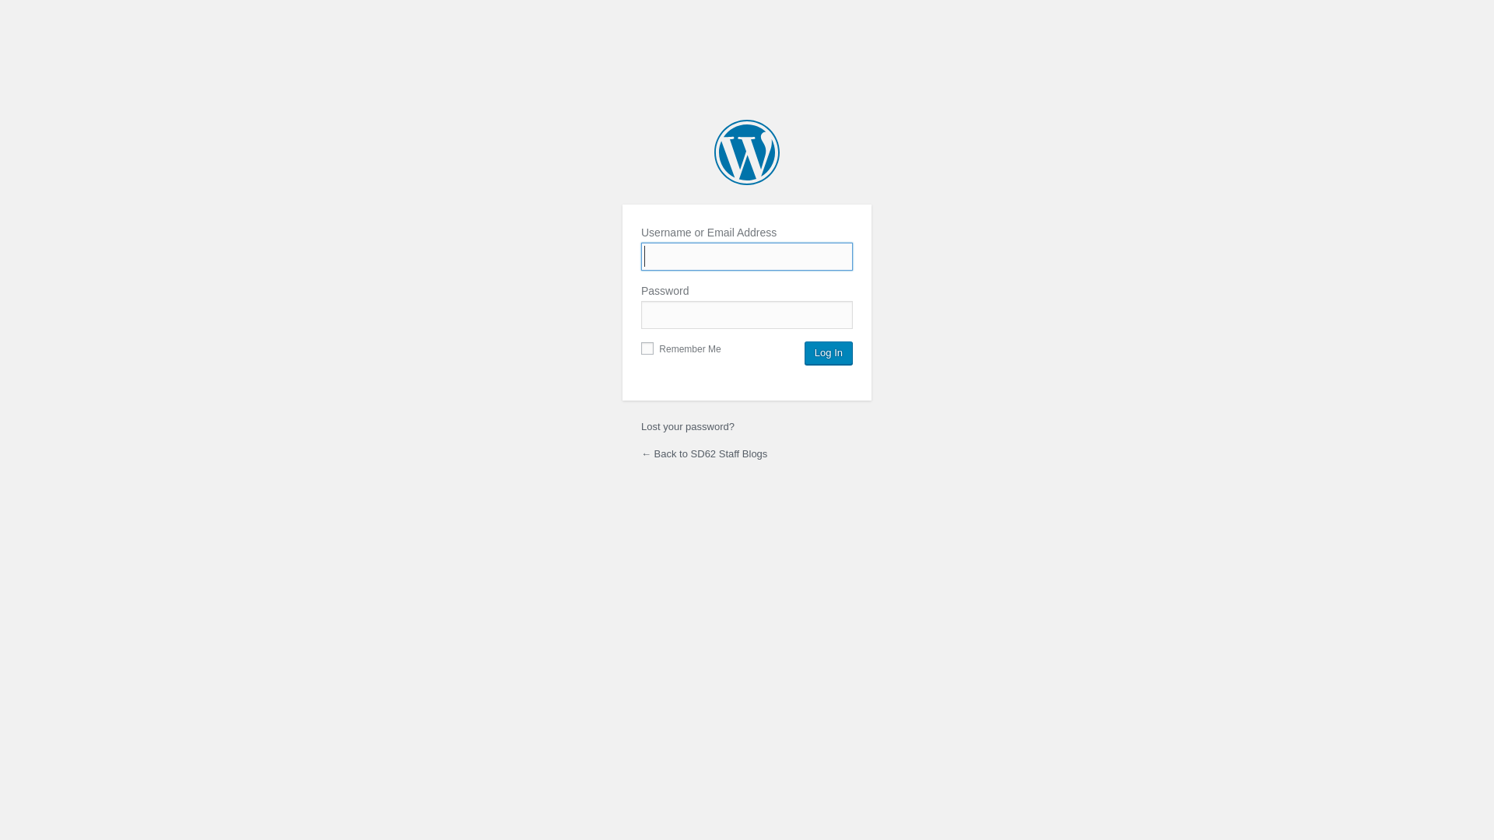  What do you see at coordinates (747, 152) in the screenshot?
I see `SD62 Staff Blogs` at bounding box center [747, 152].